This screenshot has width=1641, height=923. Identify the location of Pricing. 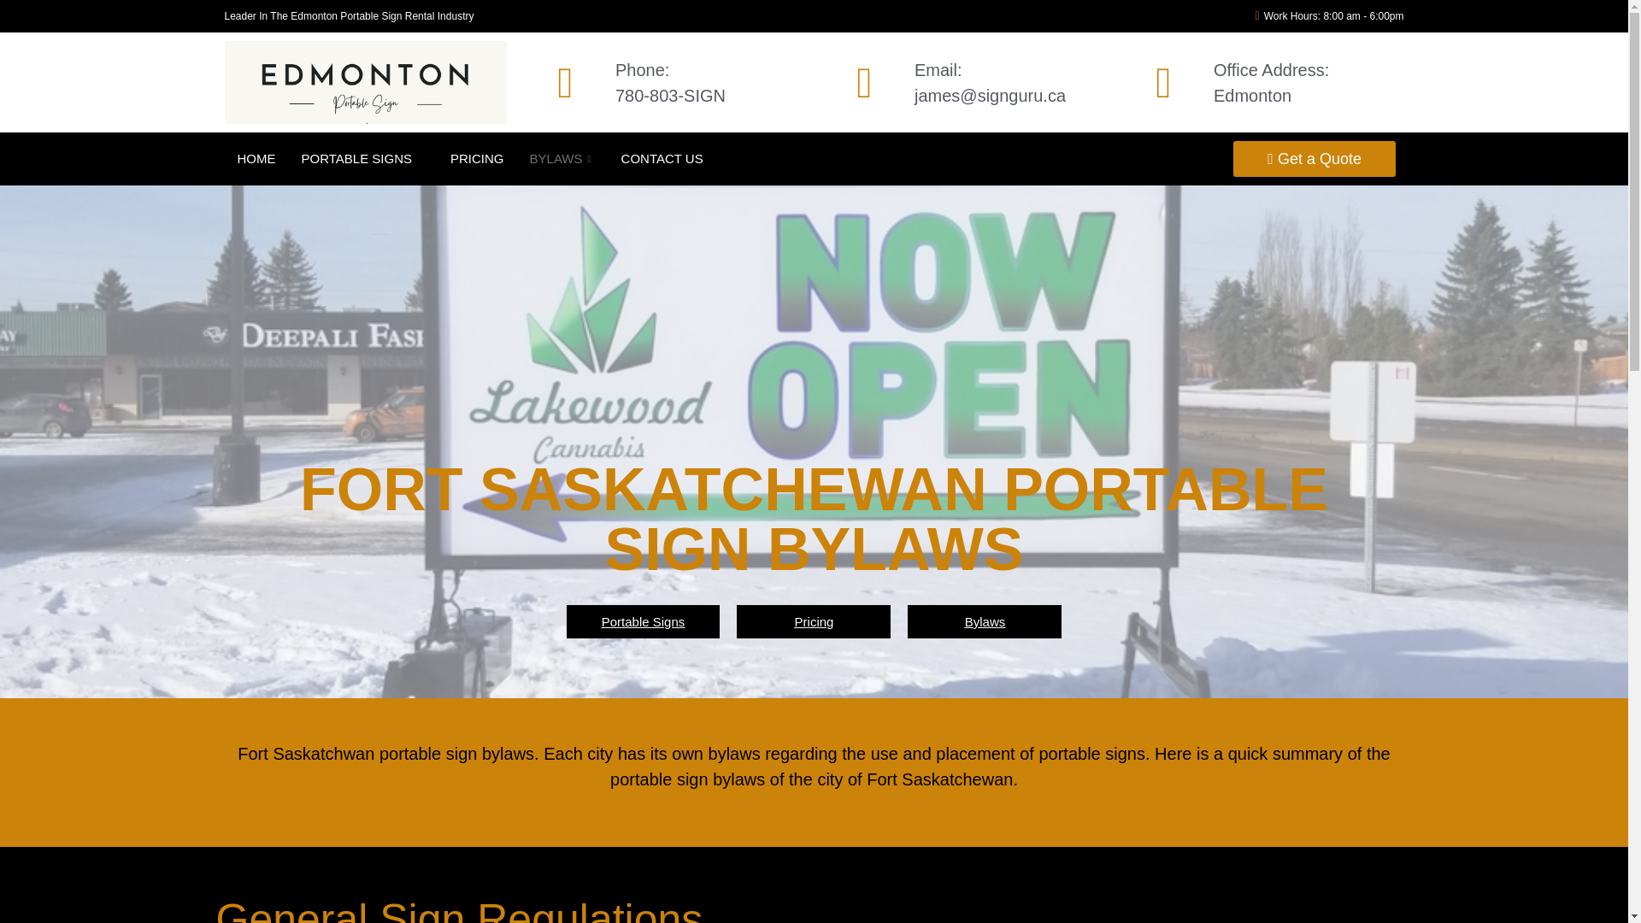
(562, 158).